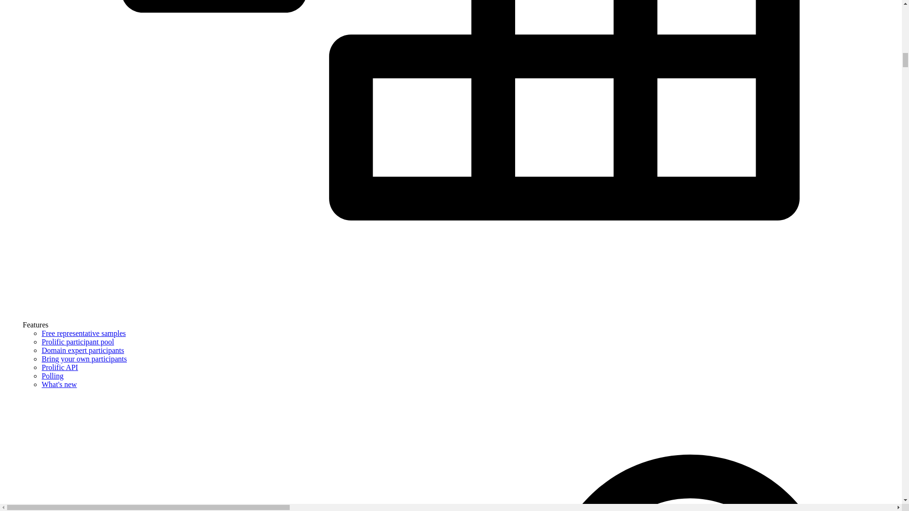 The image size is (909, 511). What do you see at coordinates (60, 367) in the screenshot?
I see `Prolific API` at bounding box center [60, 367].